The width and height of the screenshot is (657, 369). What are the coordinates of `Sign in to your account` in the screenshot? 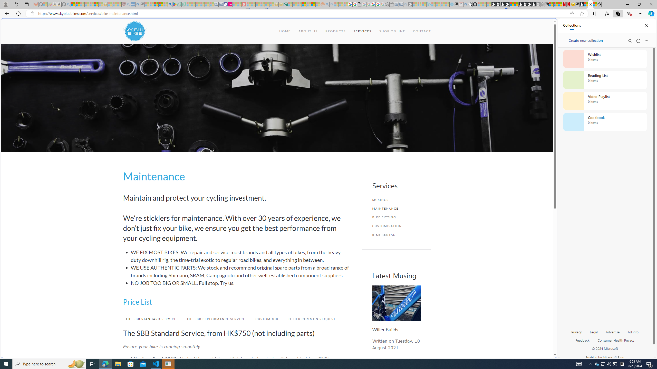 It's located at (512, 4).